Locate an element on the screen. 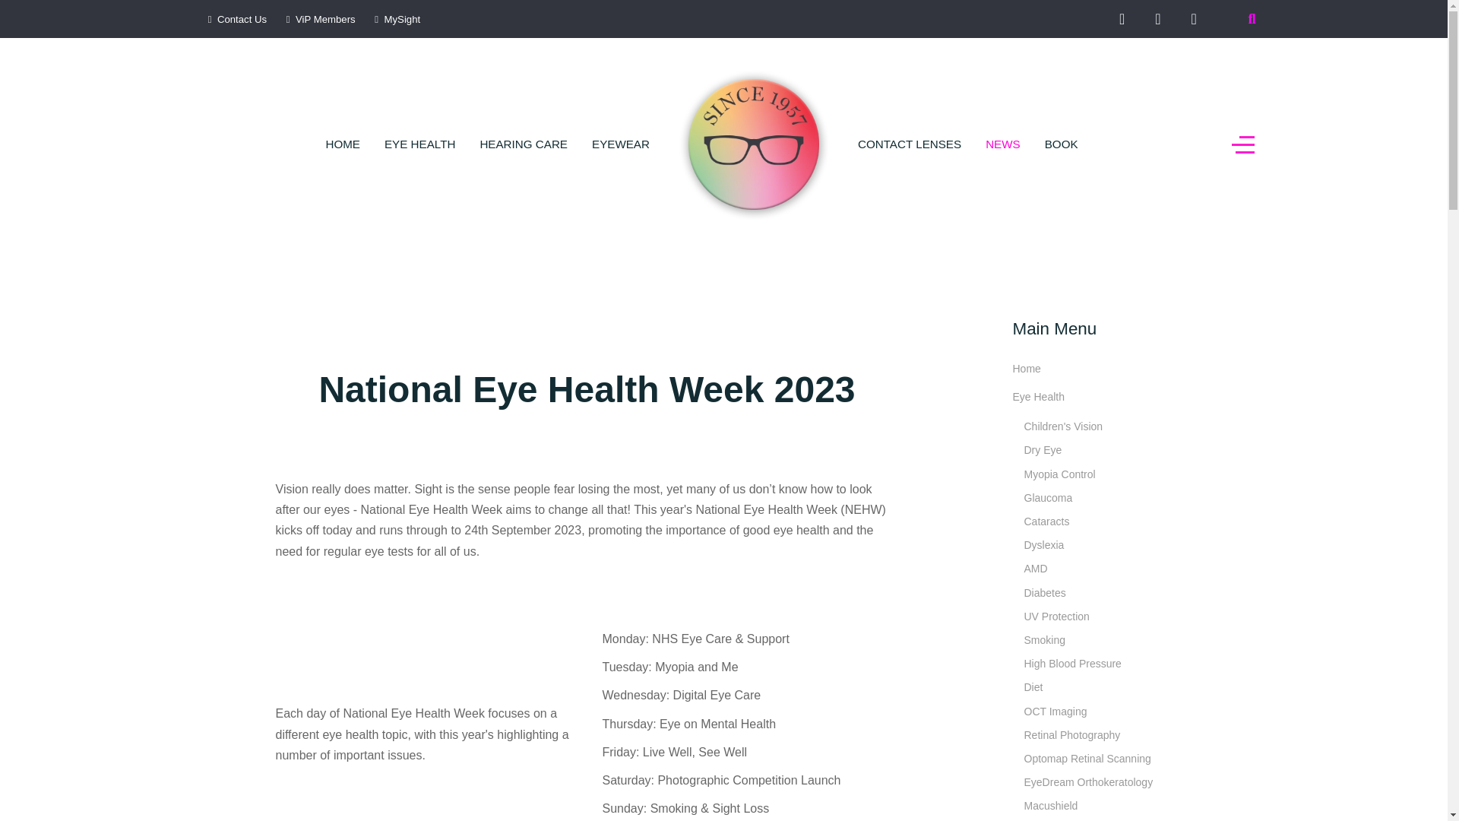 This screenshot has width=1459, height=821.    MySight is located at coordinates (395, 20).